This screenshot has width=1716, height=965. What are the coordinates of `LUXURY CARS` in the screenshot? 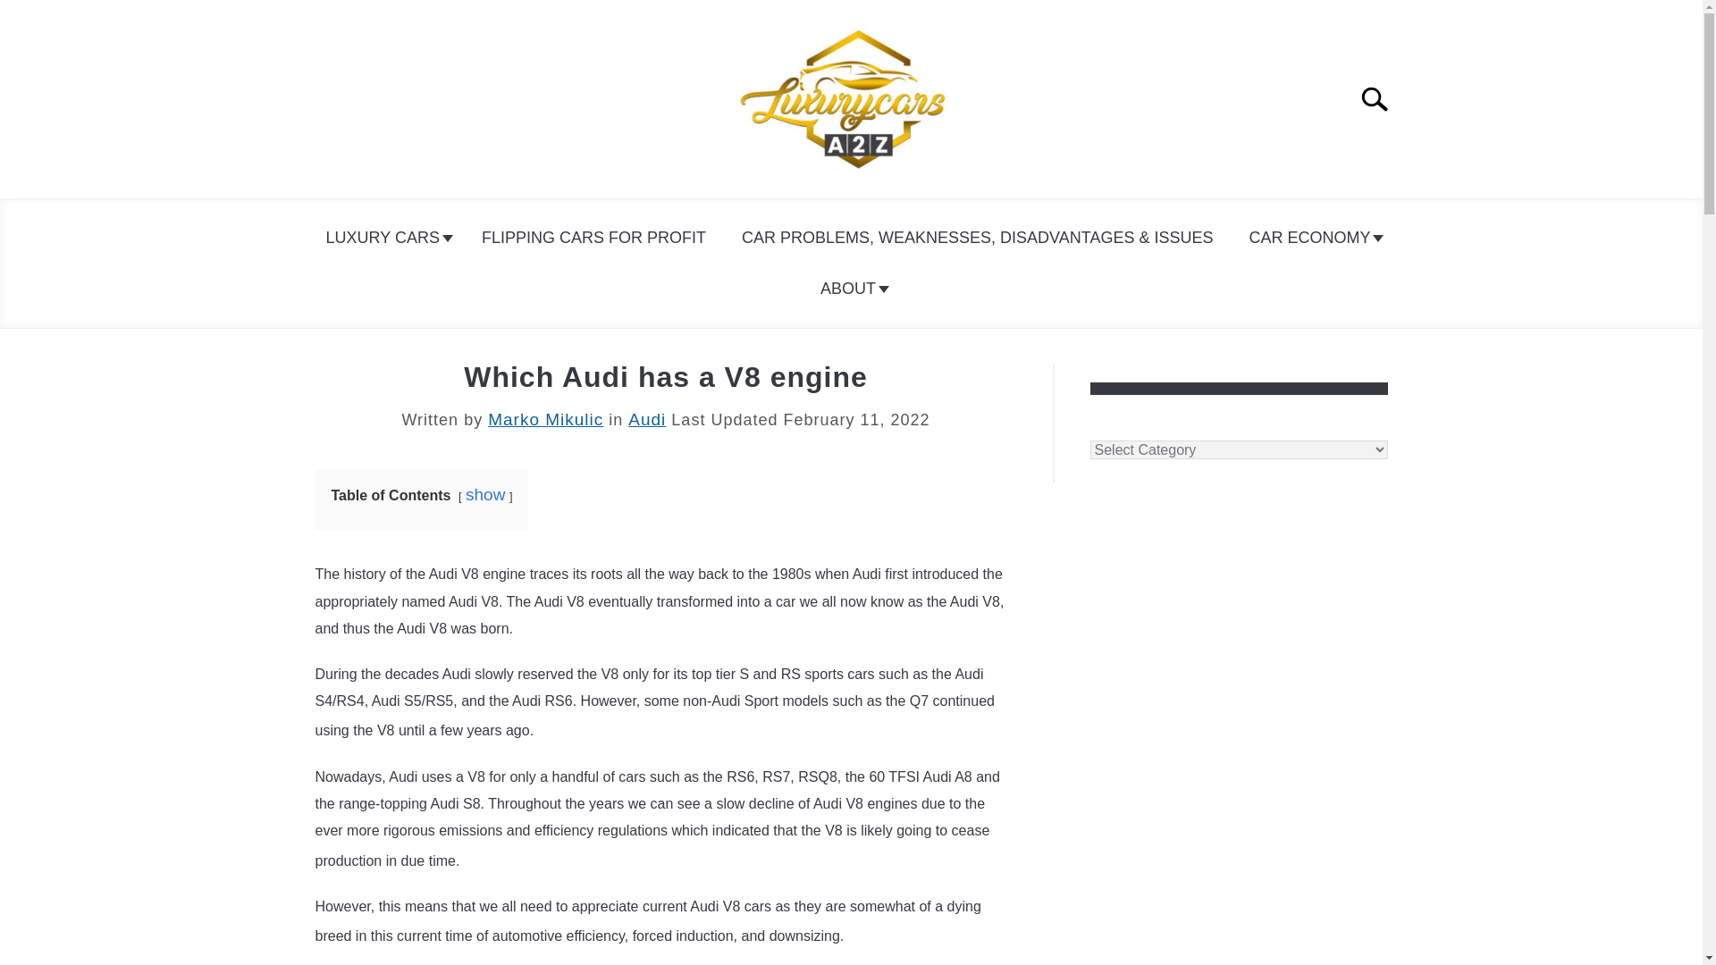 It's located at (386, 238).